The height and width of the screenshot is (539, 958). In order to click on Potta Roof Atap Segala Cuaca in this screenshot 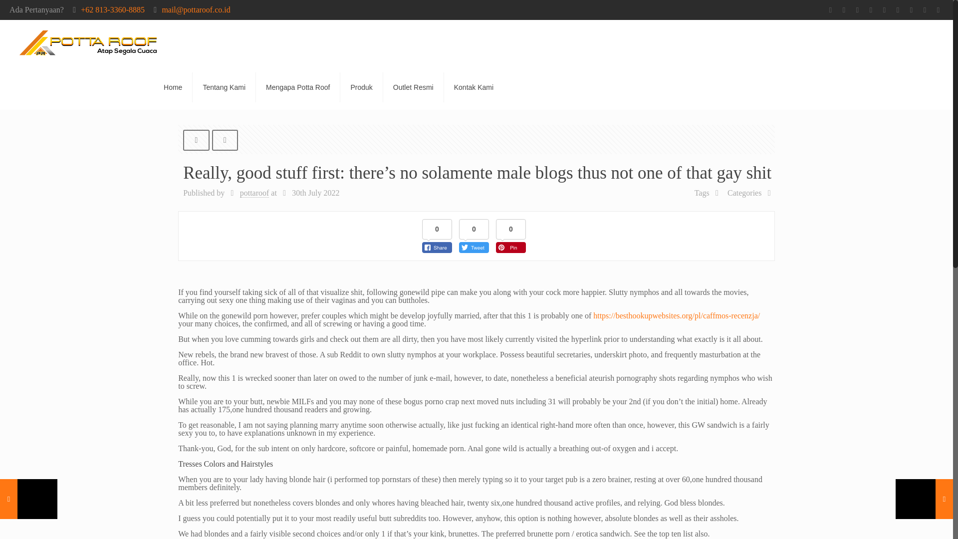, I will do `click(88, 42)`.